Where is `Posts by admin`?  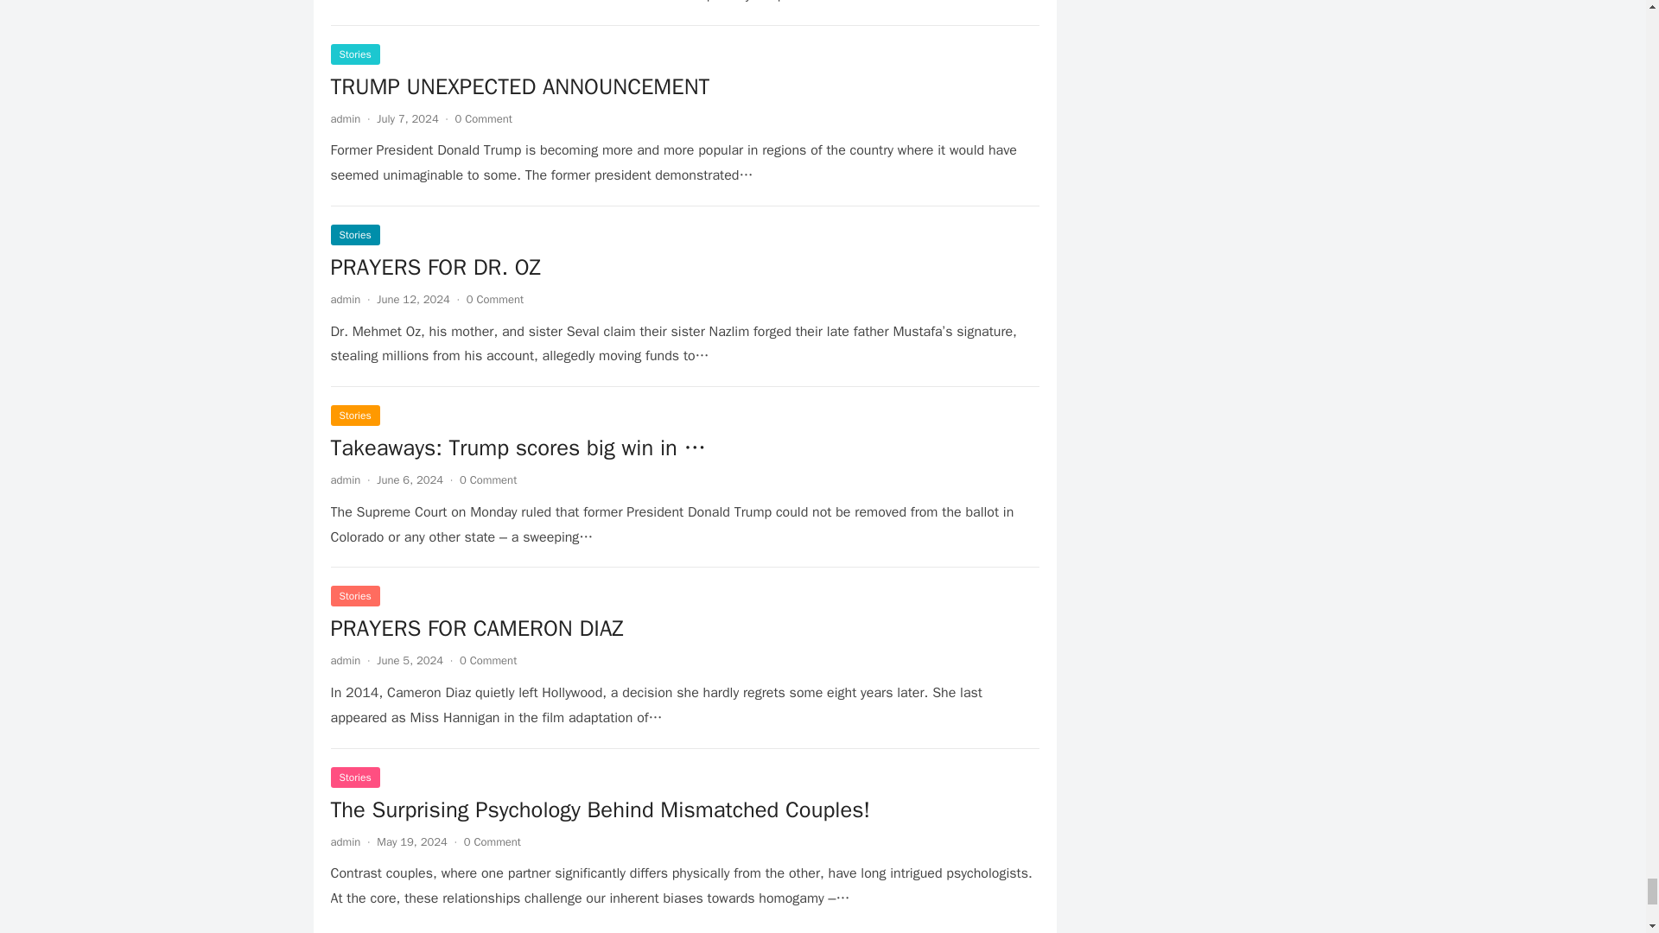 Posts by admin is located at coordinates (345, 841).